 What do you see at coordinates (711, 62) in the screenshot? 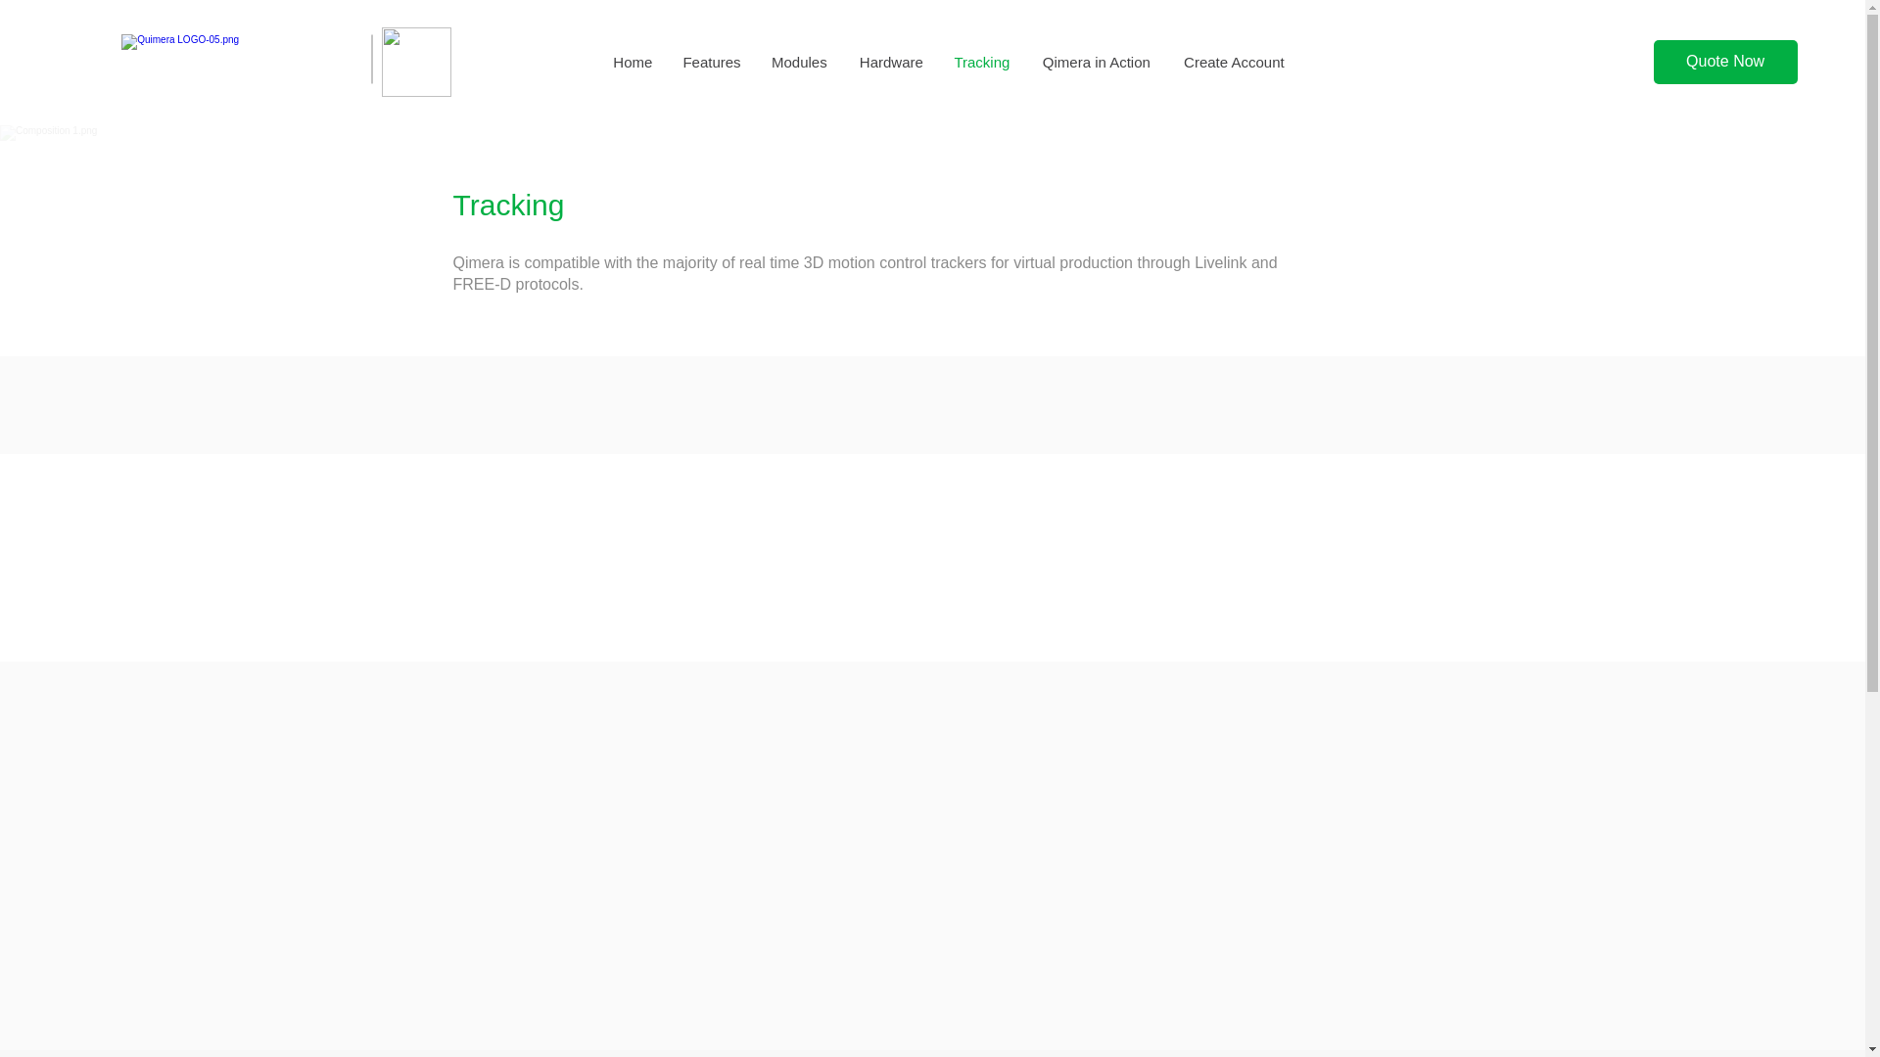
I see `Features` at bounding box center [711, 62].